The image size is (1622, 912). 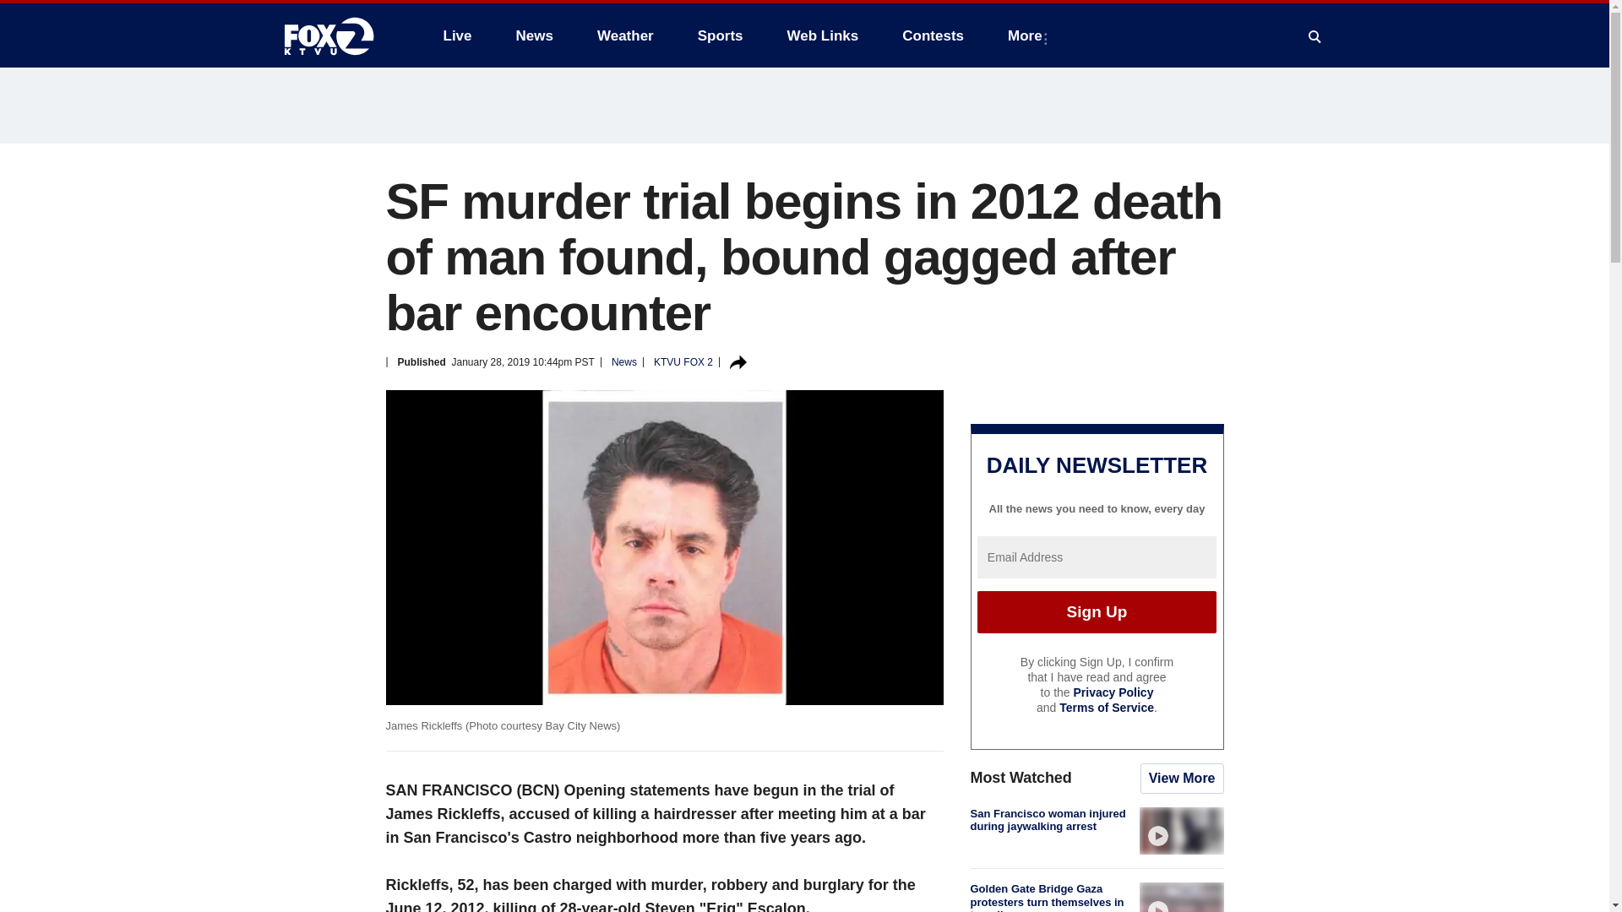 What do you see at coordinates (823, 35) in the screenshot?
I see `Web Links` at bounding box center [823, 35].